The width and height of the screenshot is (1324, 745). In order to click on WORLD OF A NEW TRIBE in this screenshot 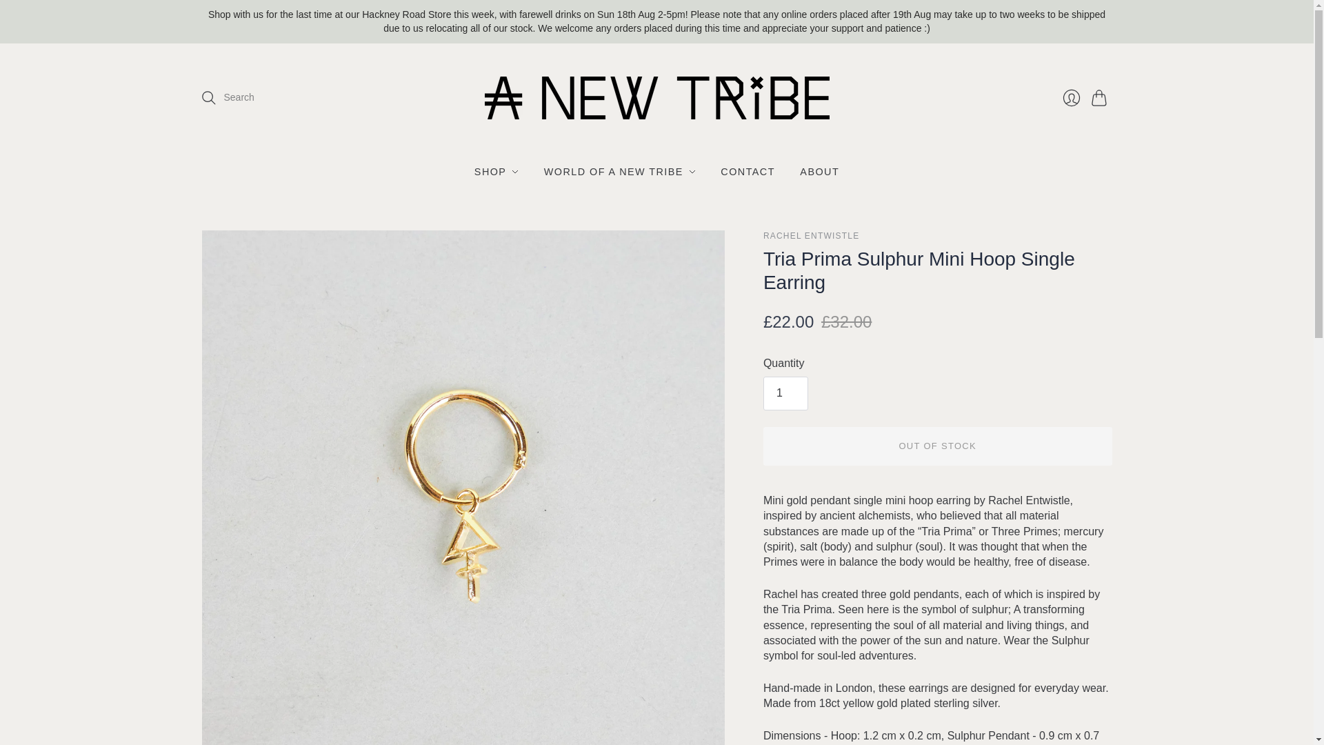, I will do `click(620, 171)`.